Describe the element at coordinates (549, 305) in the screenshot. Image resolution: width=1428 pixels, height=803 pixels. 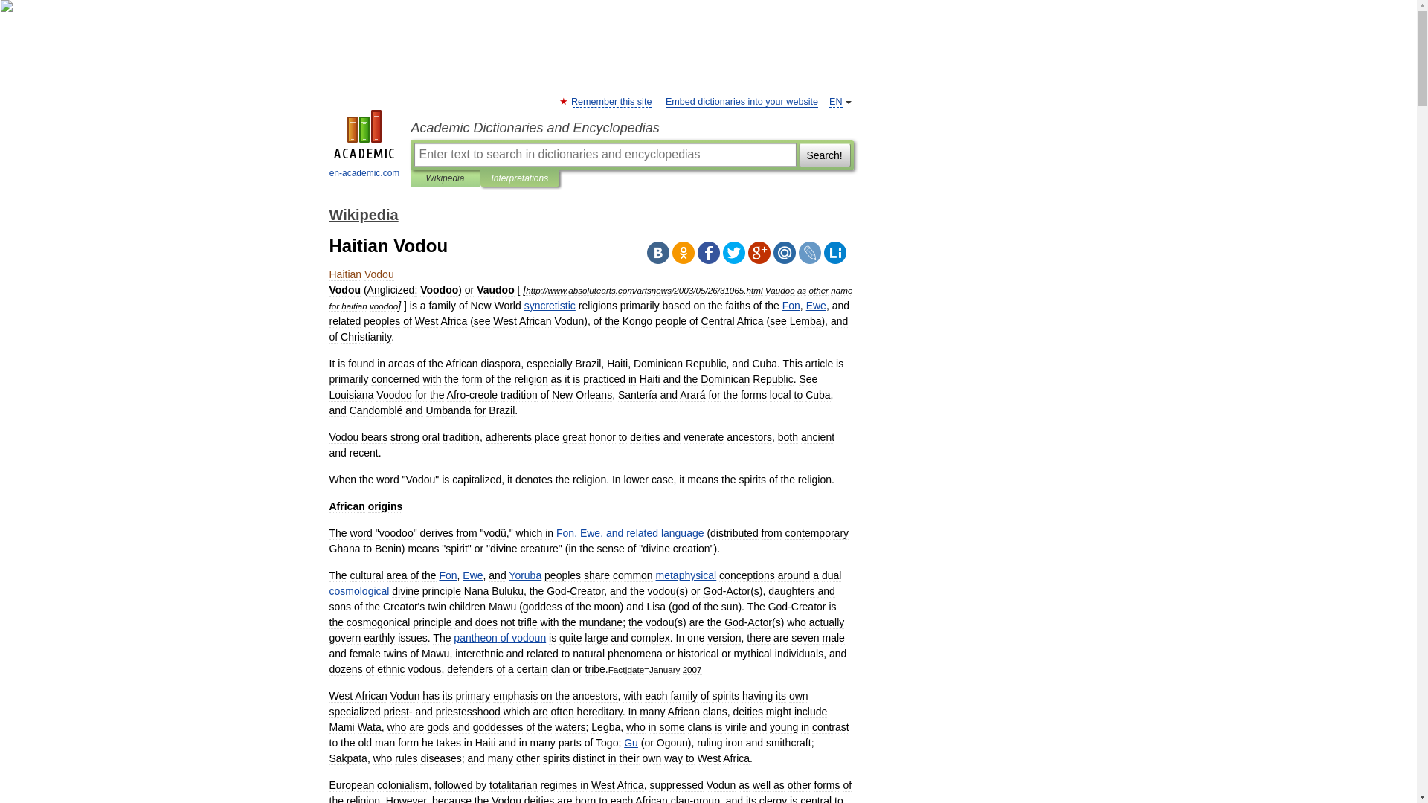
I see `syncretistic` at that location.